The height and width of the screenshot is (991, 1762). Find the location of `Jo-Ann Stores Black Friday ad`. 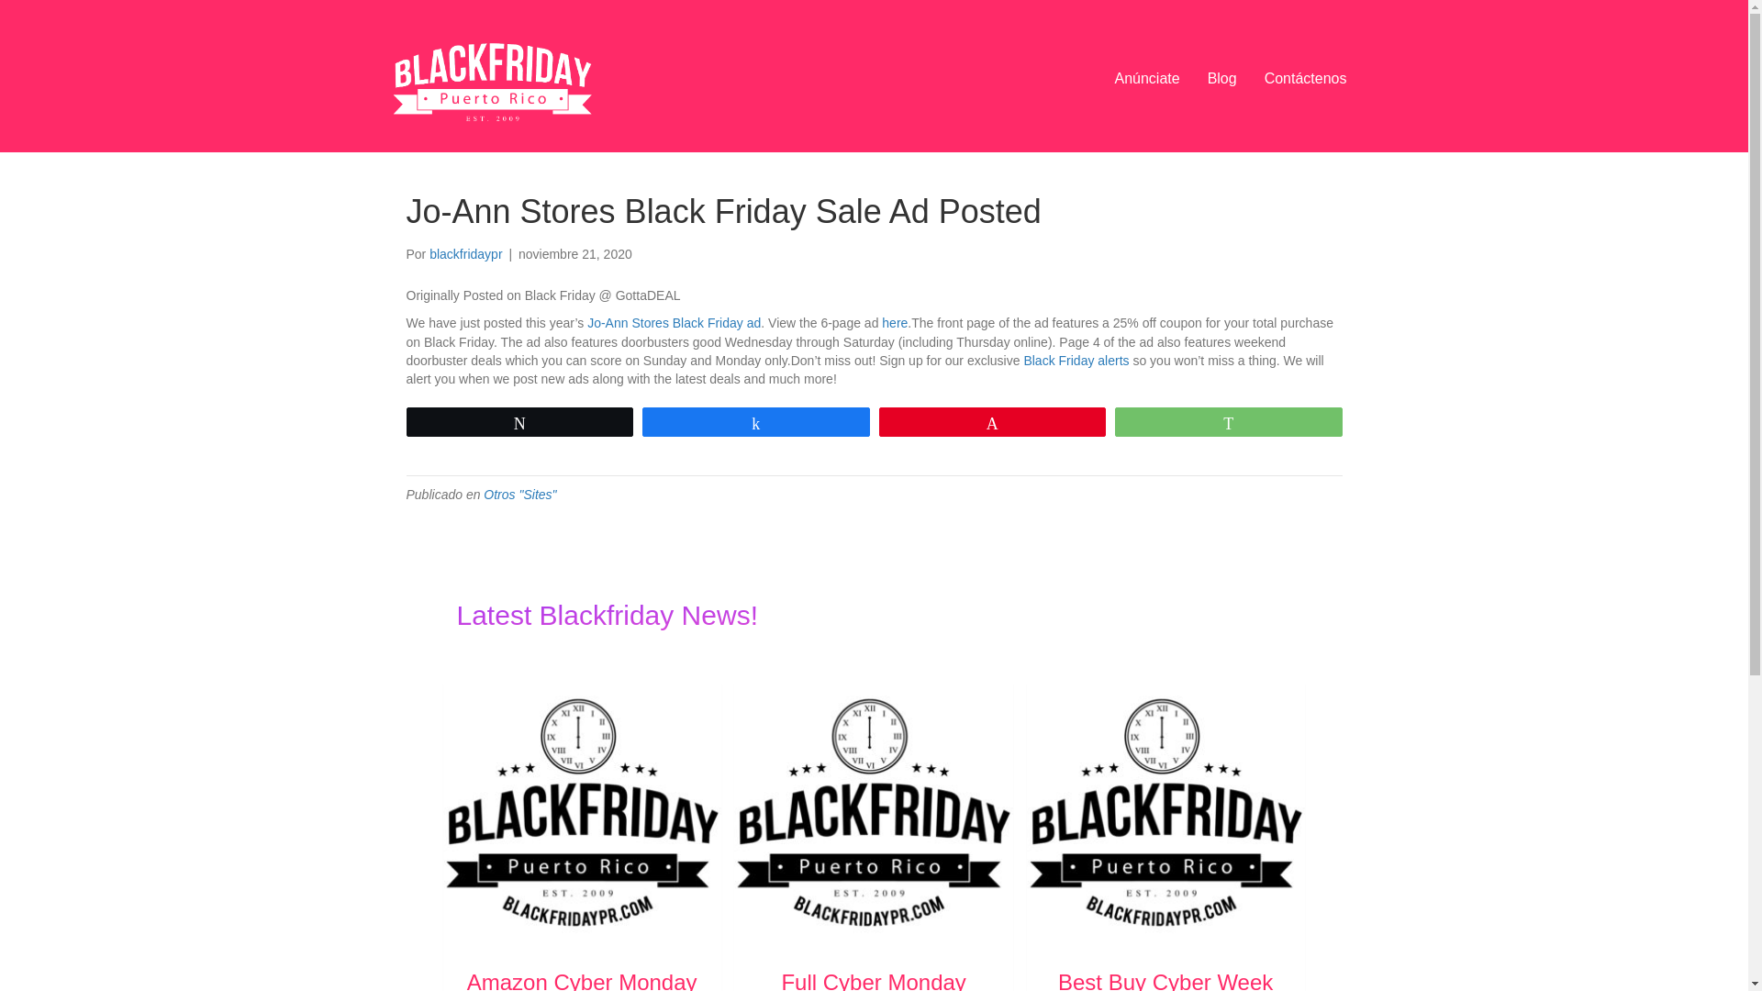

Jo-Ann Stores Black Friday ad is located at coordinates (674, 323).